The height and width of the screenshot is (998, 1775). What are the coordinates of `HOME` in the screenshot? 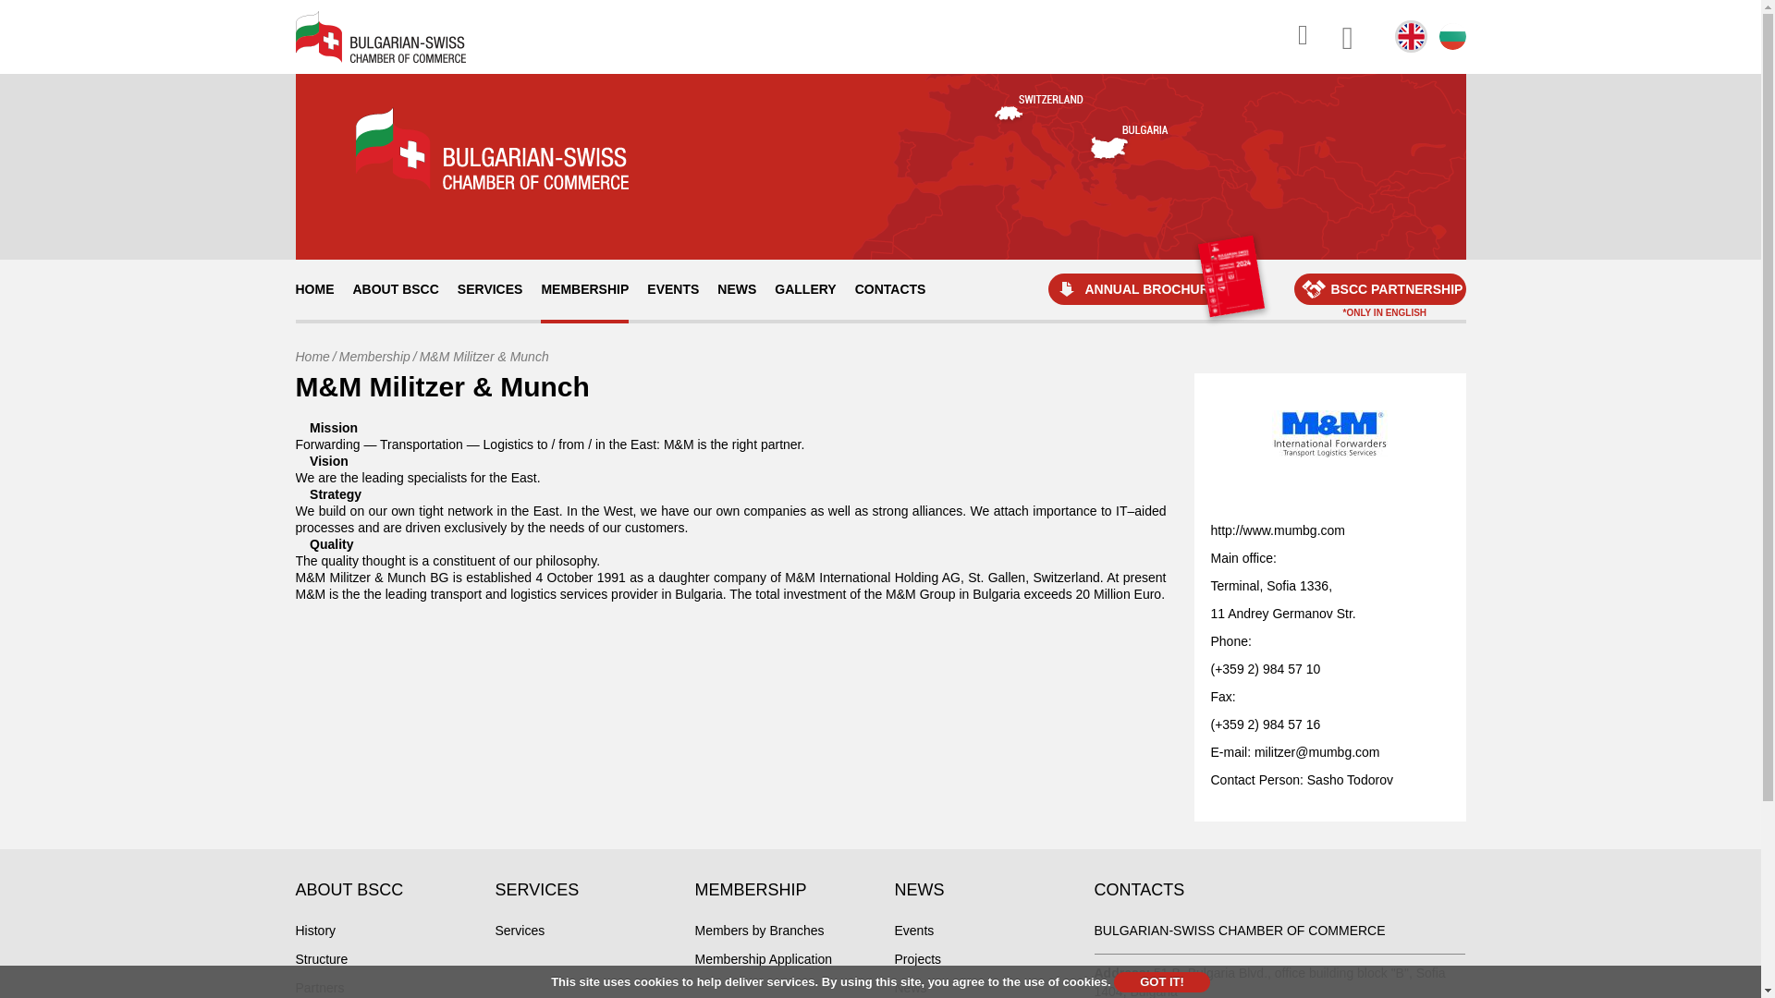 It's located at (314, 288).